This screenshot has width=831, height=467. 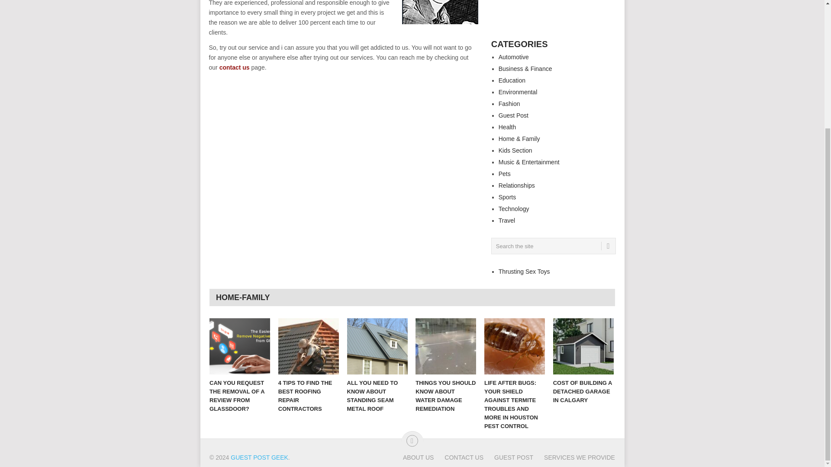 What do you see at coordinates (309, 346) in the screenshot?
I see `4 Tips to Find the Best Roofing Repair Contractors` at bounding box center [309, 346].